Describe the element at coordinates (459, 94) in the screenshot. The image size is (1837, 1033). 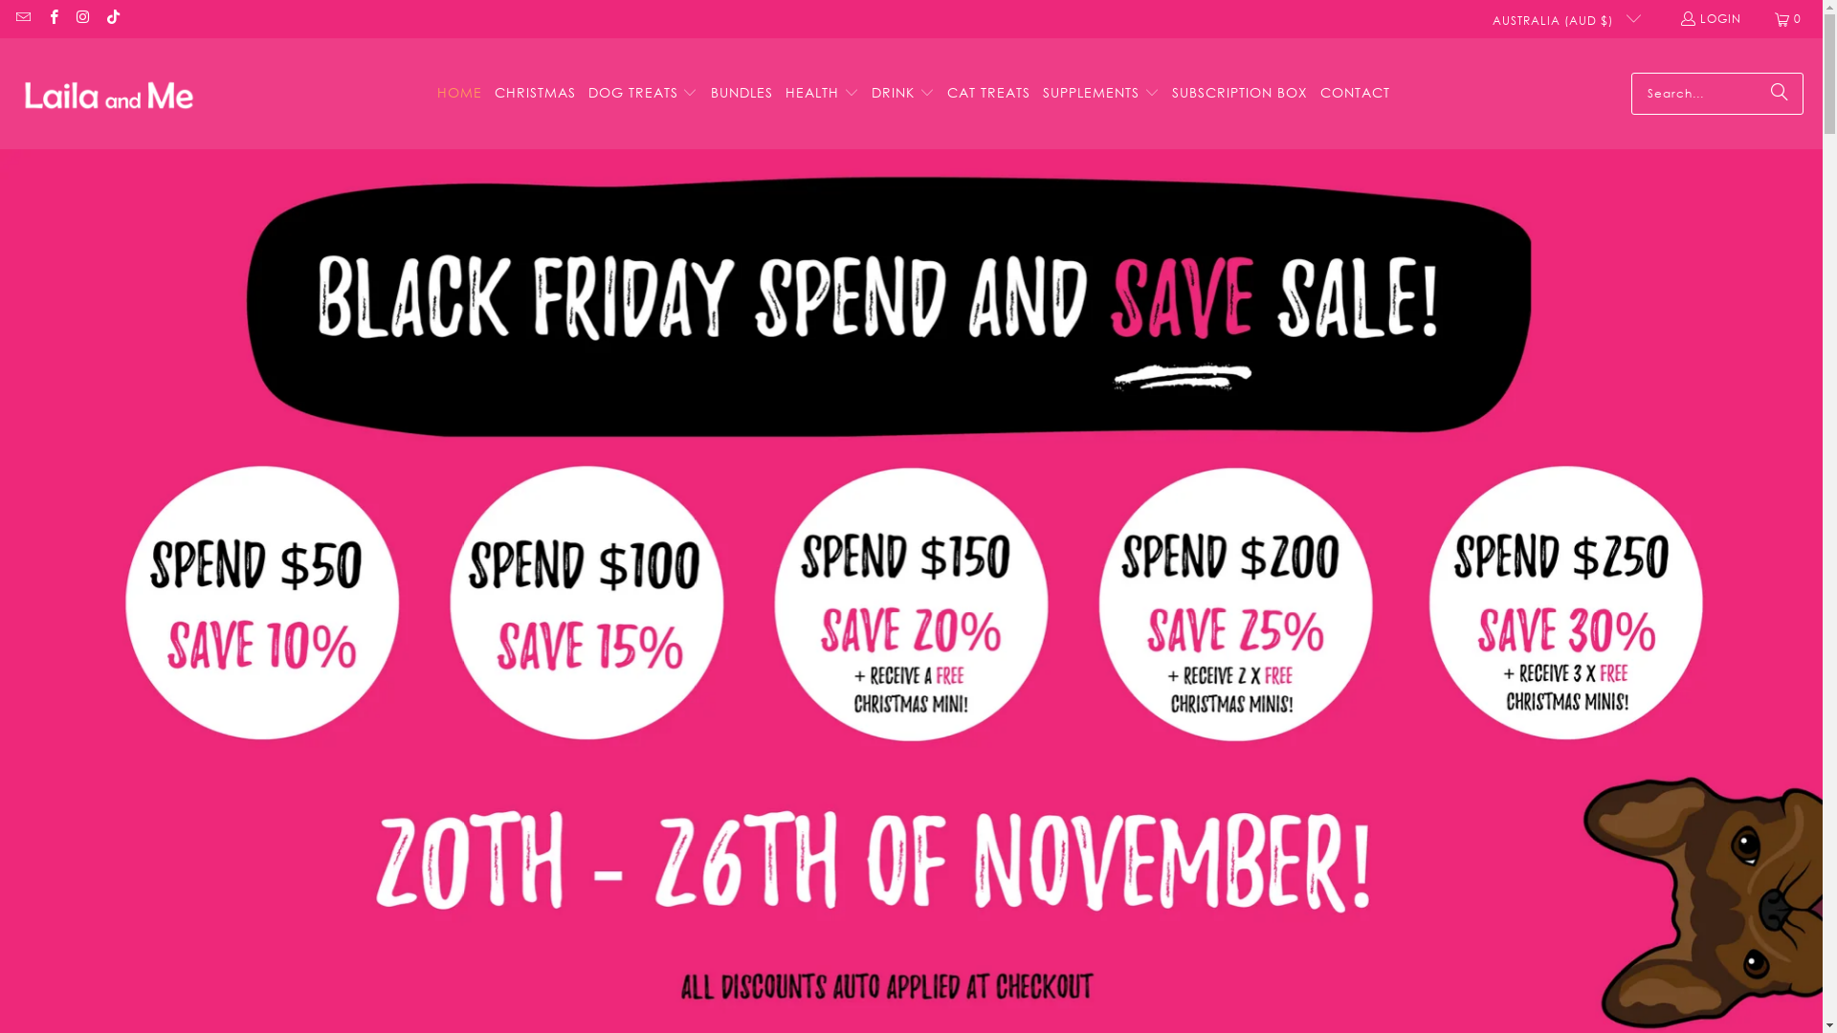
I see `HOME` at that location.